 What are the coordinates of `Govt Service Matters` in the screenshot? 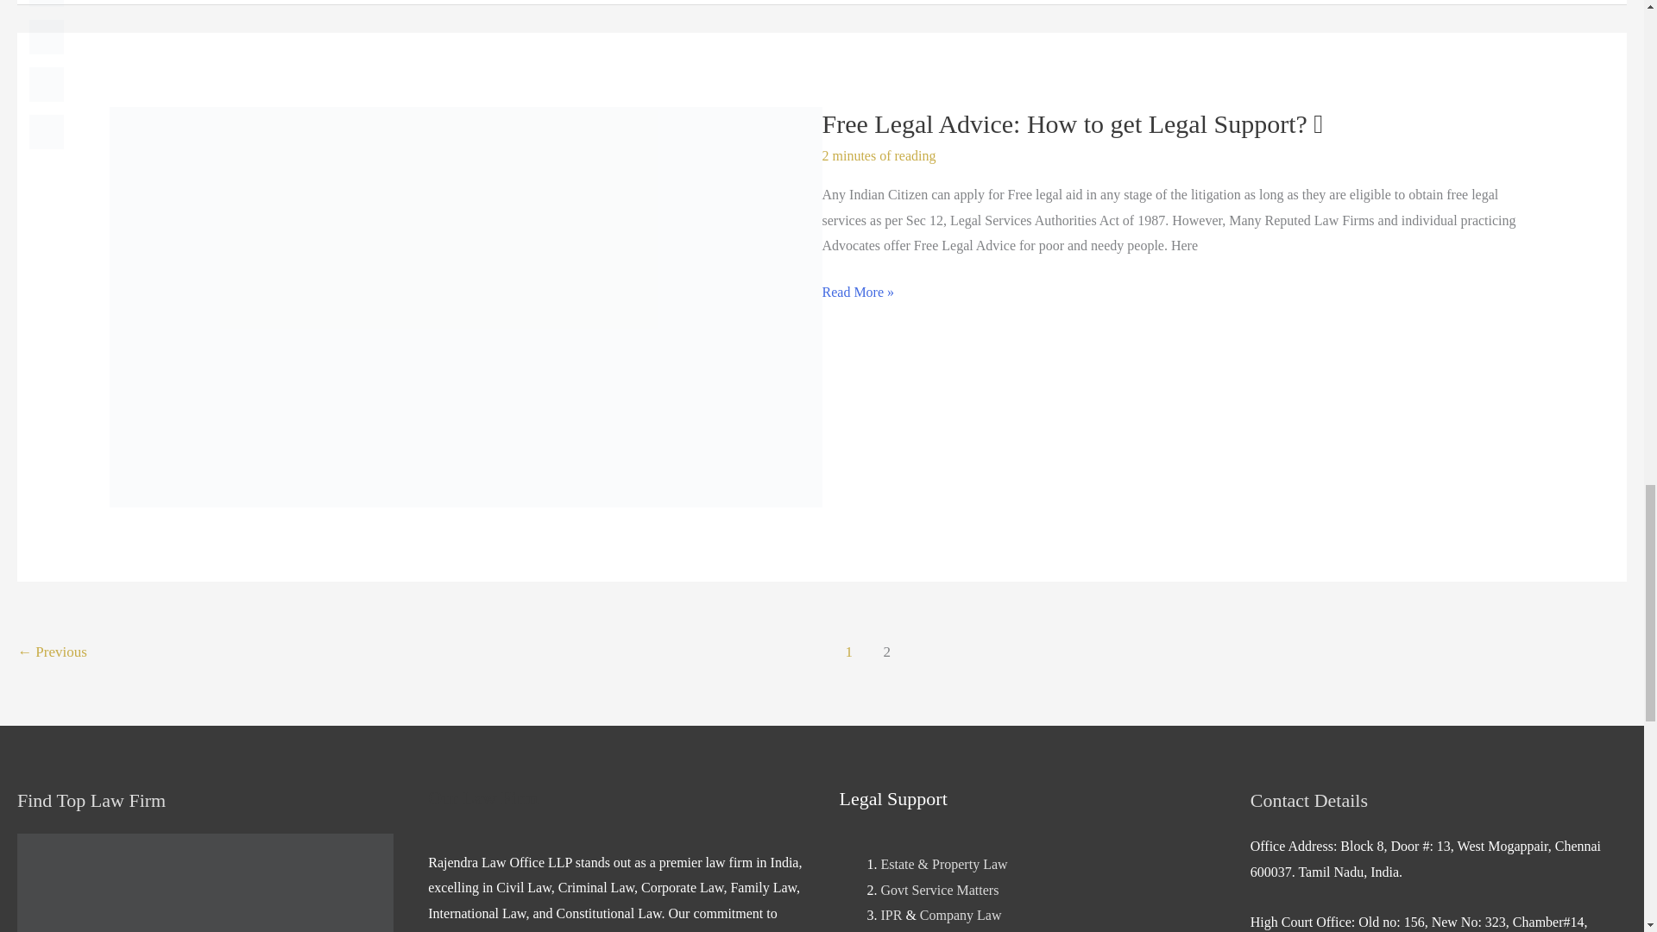 It's located at (939, 890).